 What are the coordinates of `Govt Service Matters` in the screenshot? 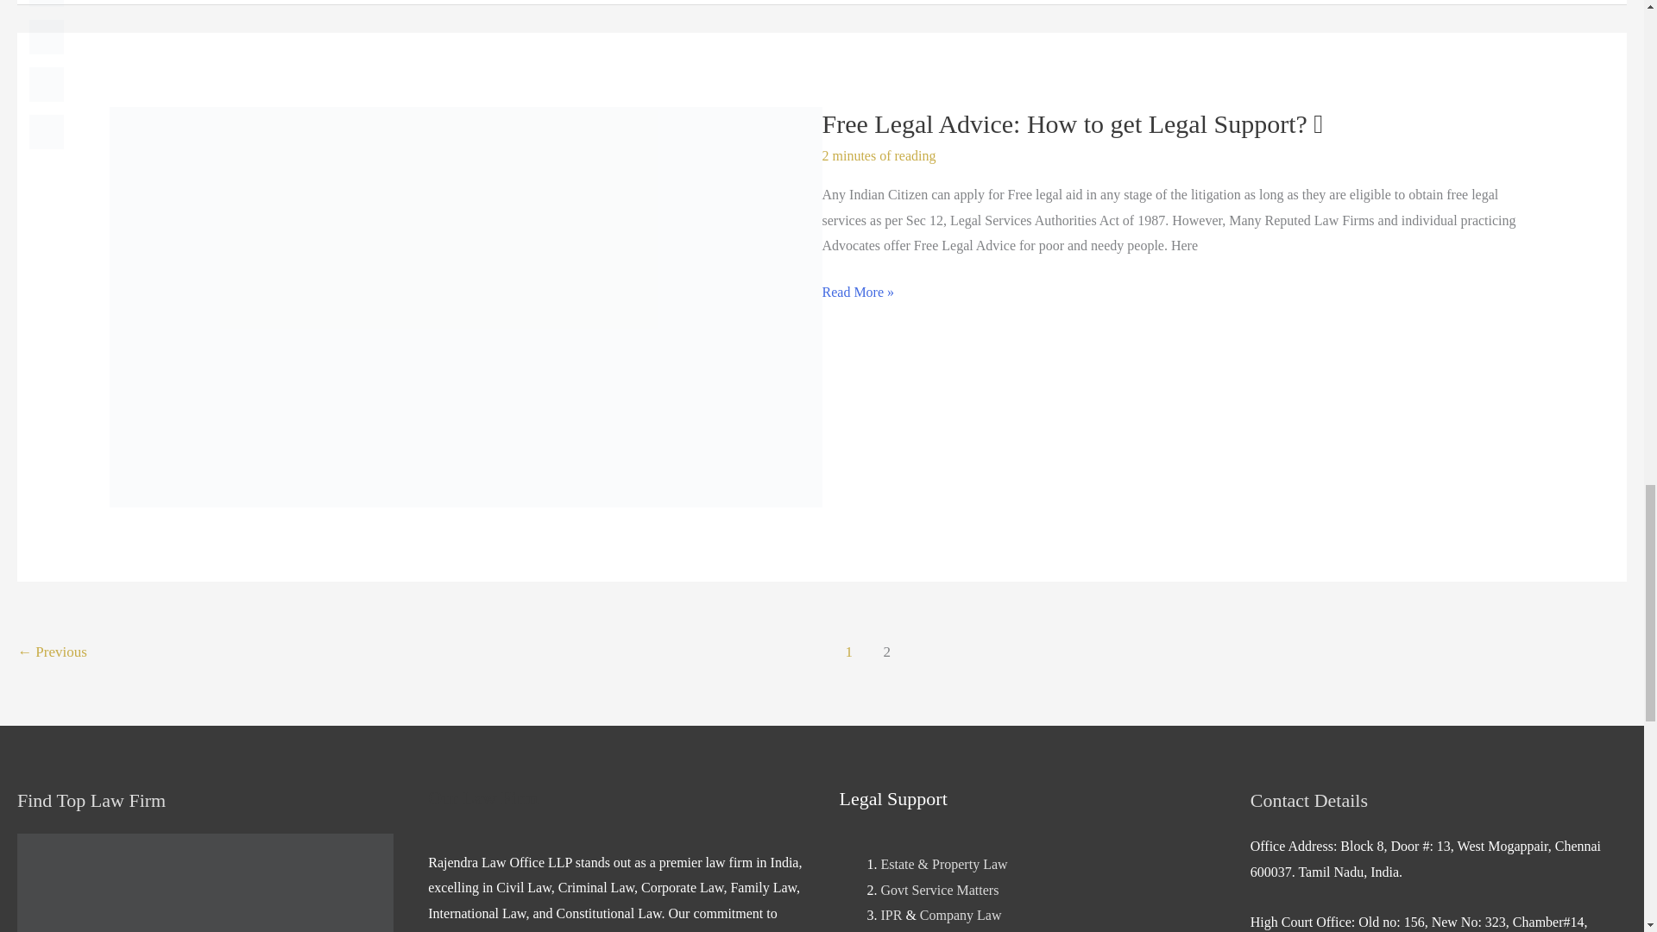 It's located at (939, 890).